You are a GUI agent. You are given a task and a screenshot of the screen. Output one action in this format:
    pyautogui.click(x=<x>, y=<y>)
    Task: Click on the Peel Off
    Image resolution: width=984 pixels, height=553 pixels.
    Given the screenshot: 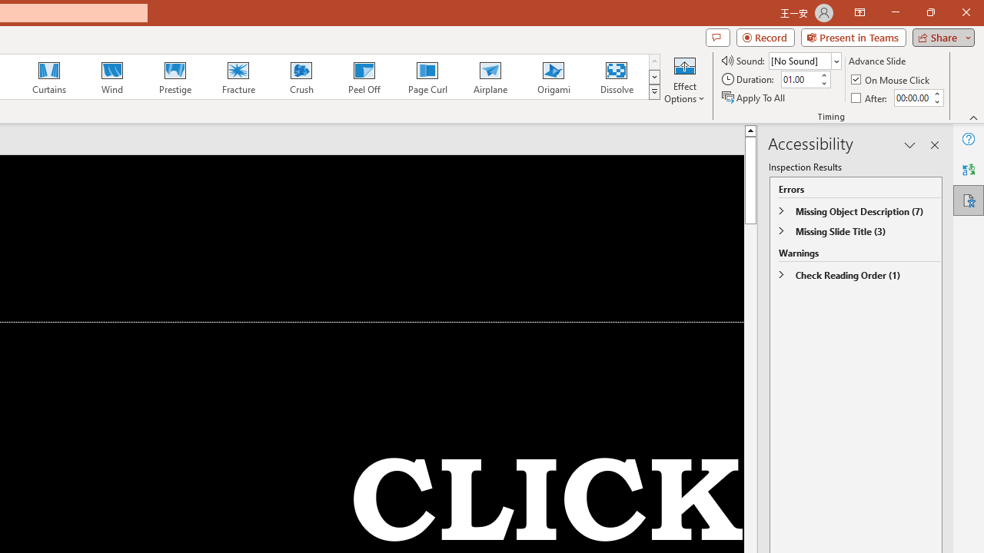 What is the action you would take?
    pyautogui.click(x=364, y=77)
    